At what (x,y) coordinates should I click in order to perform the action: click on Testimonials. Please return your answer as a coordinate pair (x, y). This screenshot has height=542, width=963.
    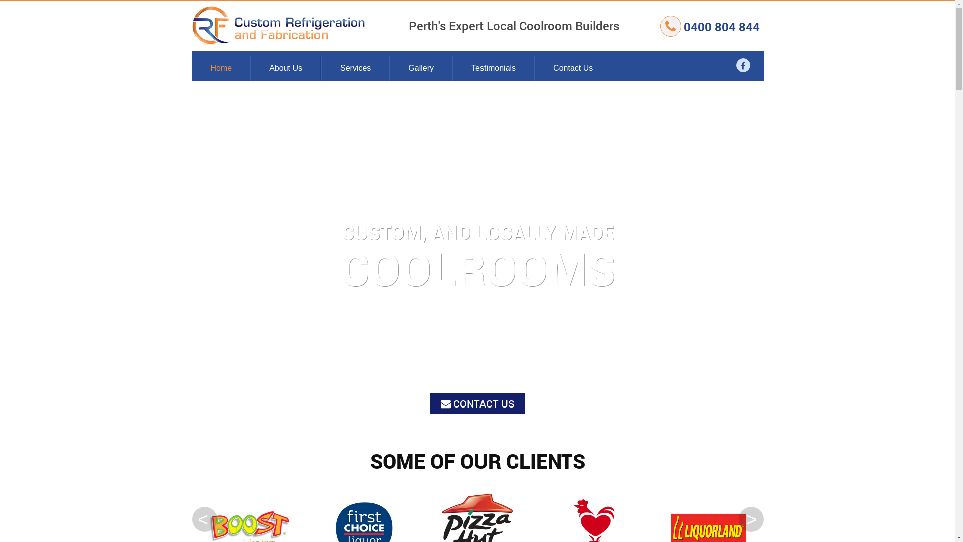
    Looking at the image, I should click on (494, 68).